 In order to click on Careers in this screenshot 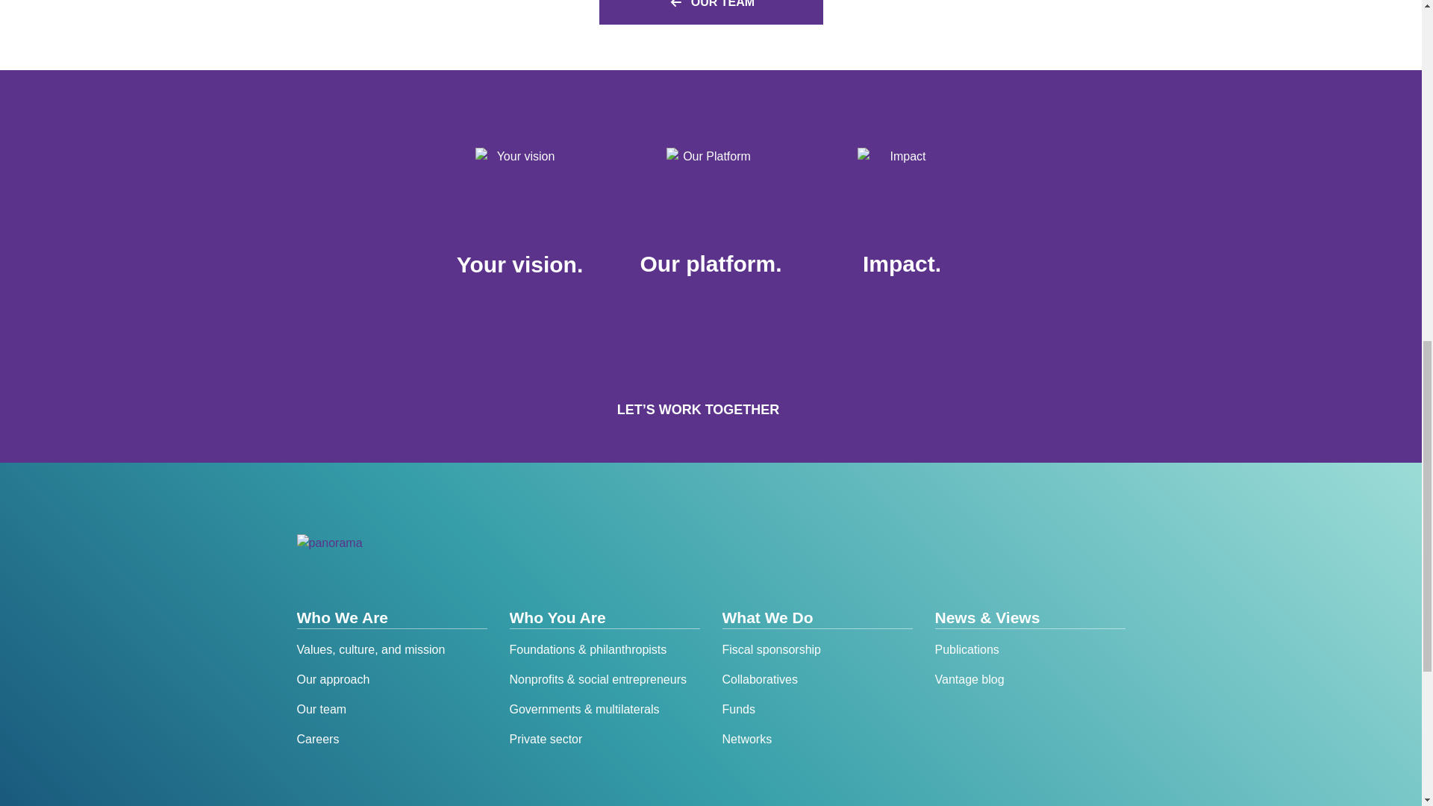, I will do `click(391, 739)`.